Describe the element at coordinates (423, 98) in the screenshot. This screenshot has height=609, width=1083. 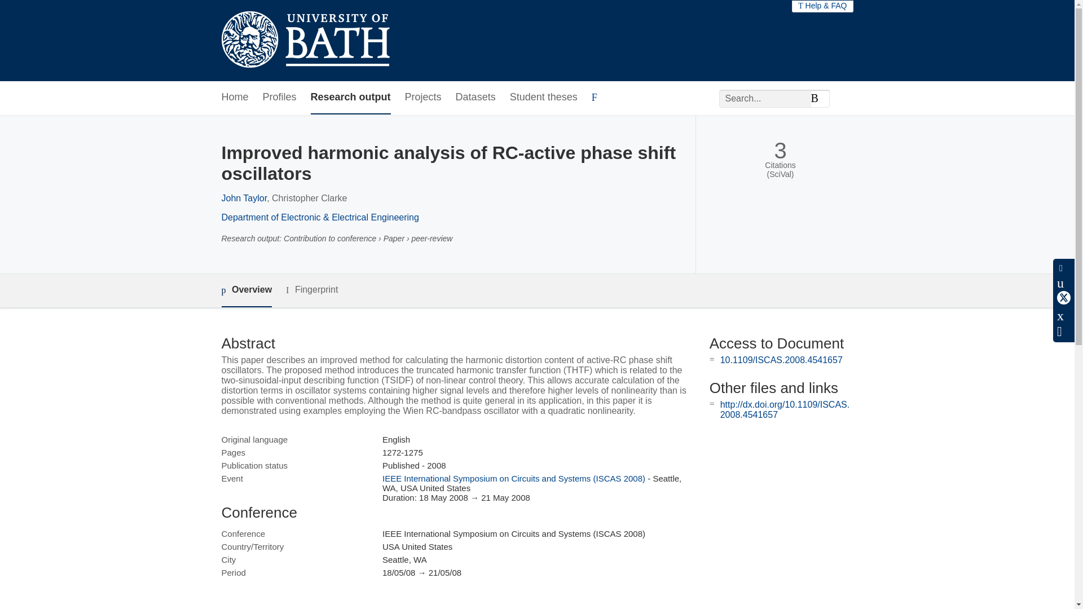
I see `Projects` at that location.